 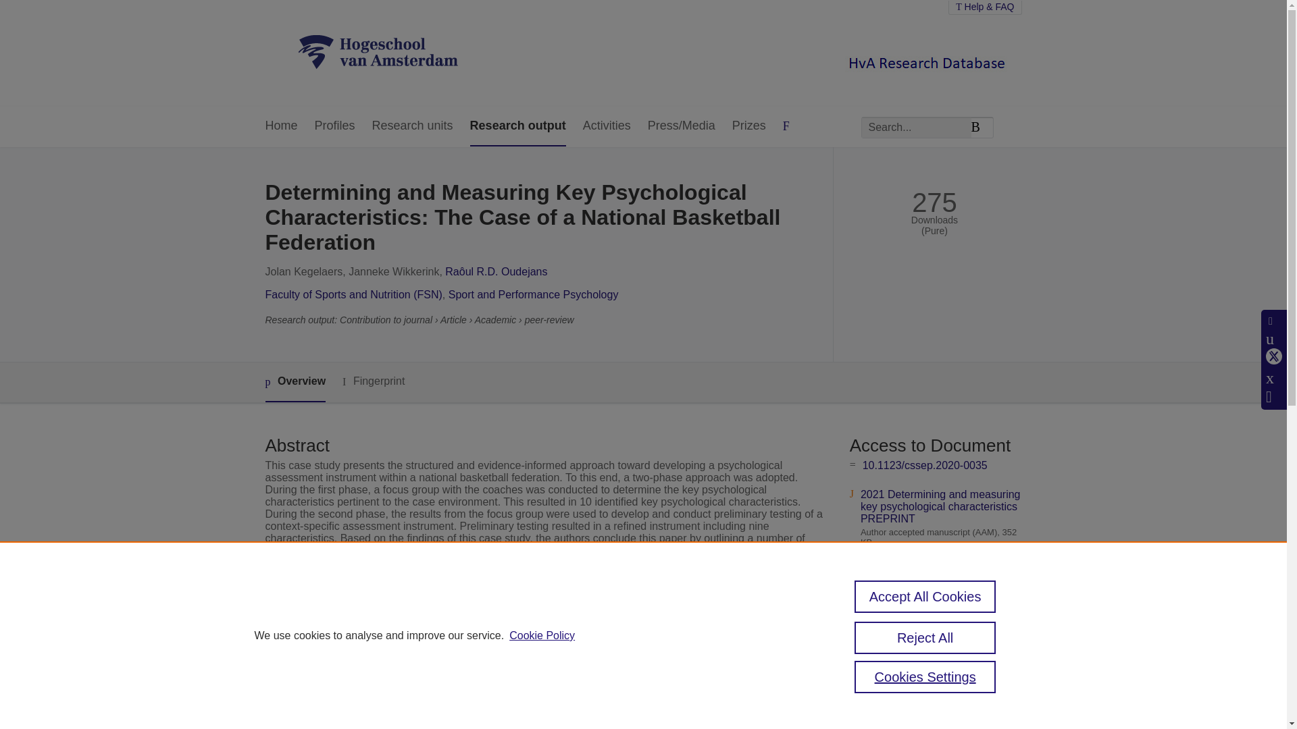 What do you see at coordinates (607, 126) in the screenshot?
I see `Activities` at bounding box center [607, 126].